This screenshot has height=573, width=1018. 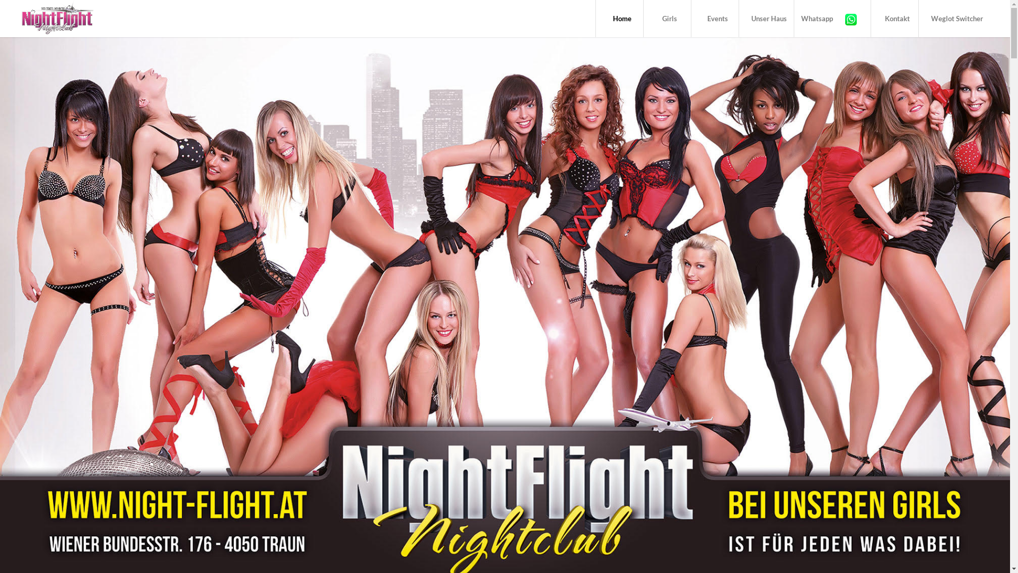 I want to click on Weglot Switcher, so click(x=954, y=19).